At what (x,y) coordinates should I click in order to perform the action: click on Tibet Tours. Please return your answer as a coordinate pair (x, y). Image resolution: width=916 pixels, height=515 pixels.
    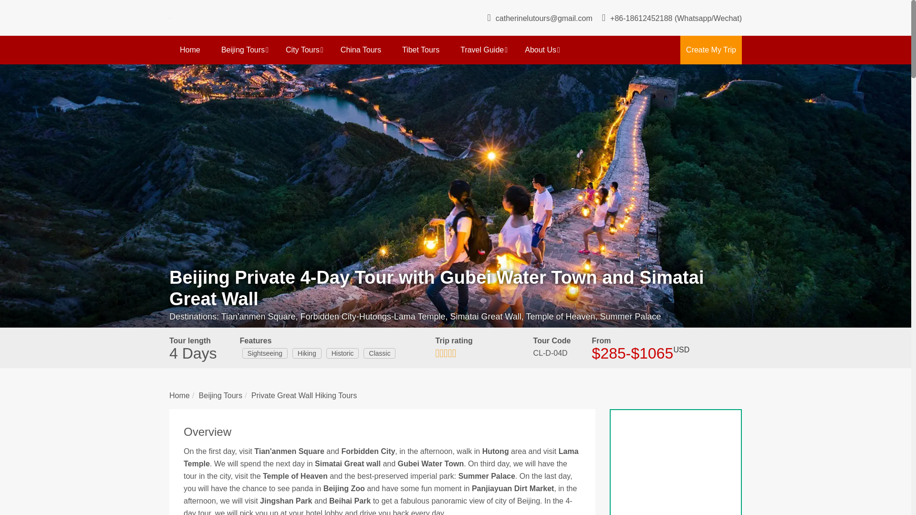
    Looking at the image, I should click on (421, 50).